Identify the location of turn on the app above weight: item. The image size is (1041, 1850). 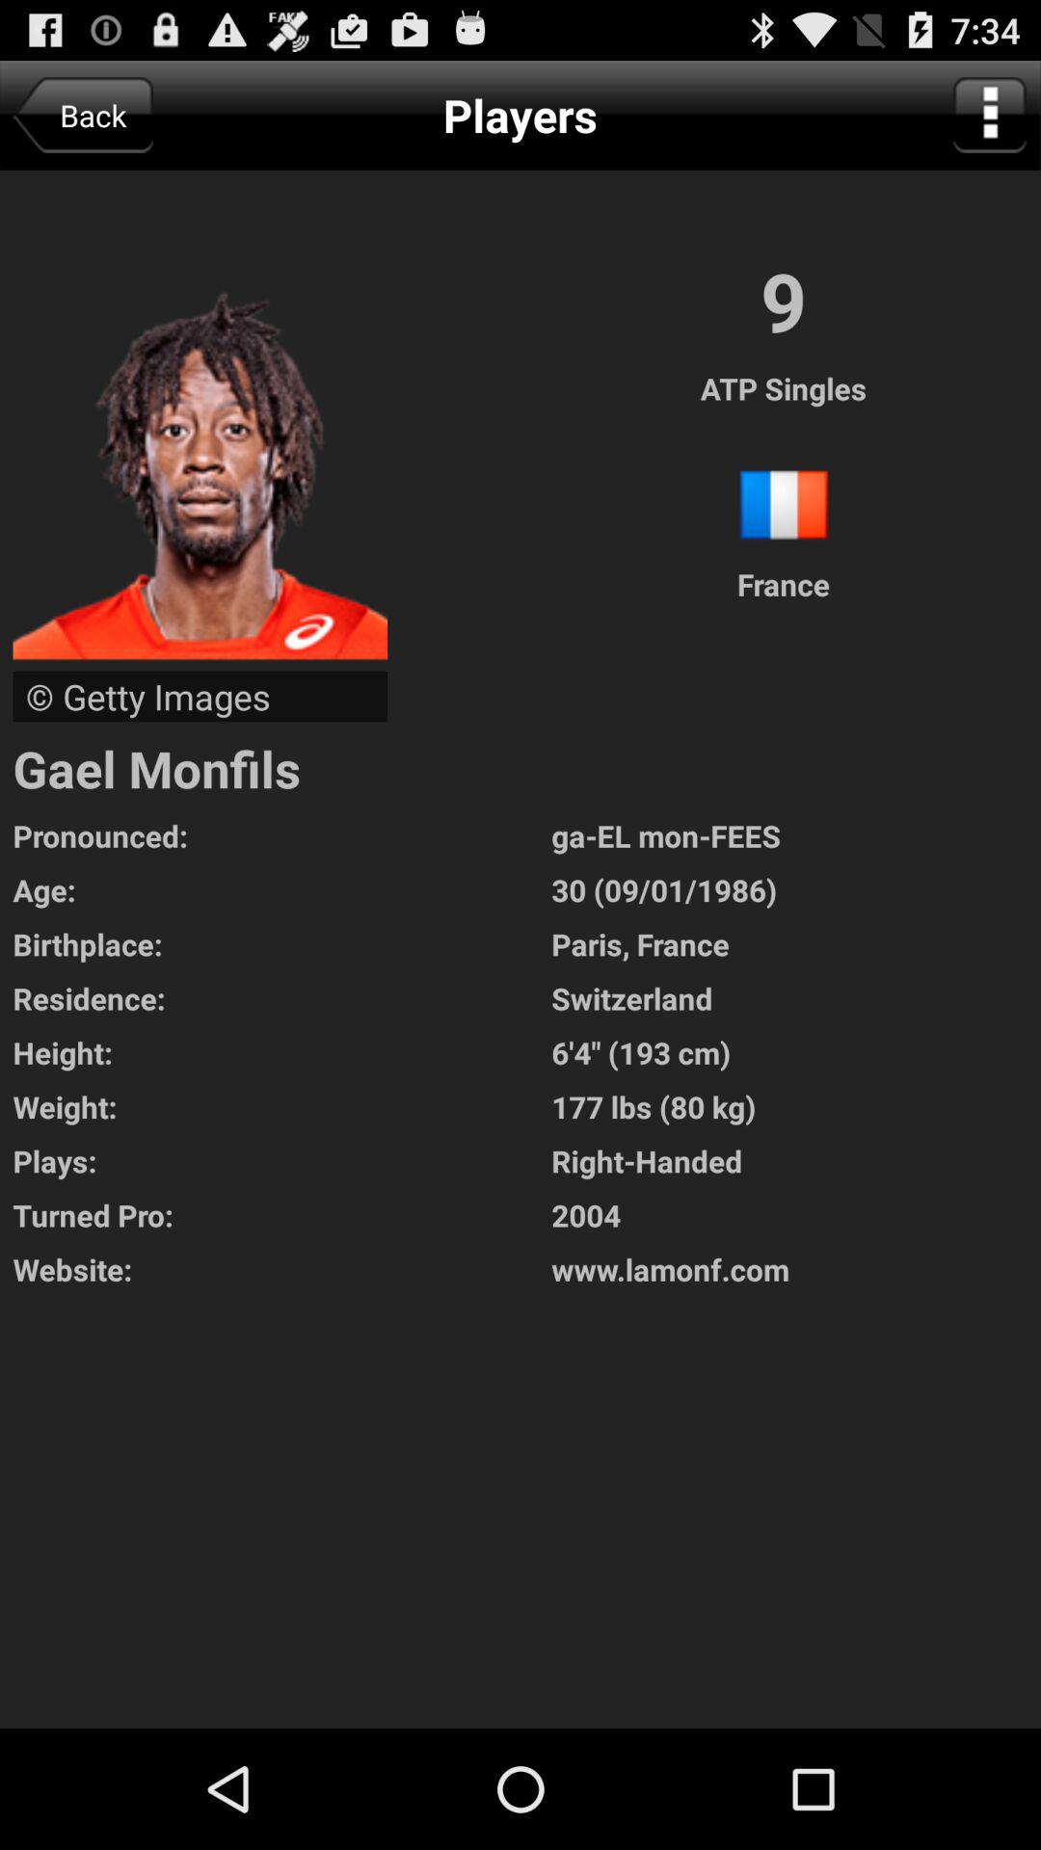
(796, 1052).